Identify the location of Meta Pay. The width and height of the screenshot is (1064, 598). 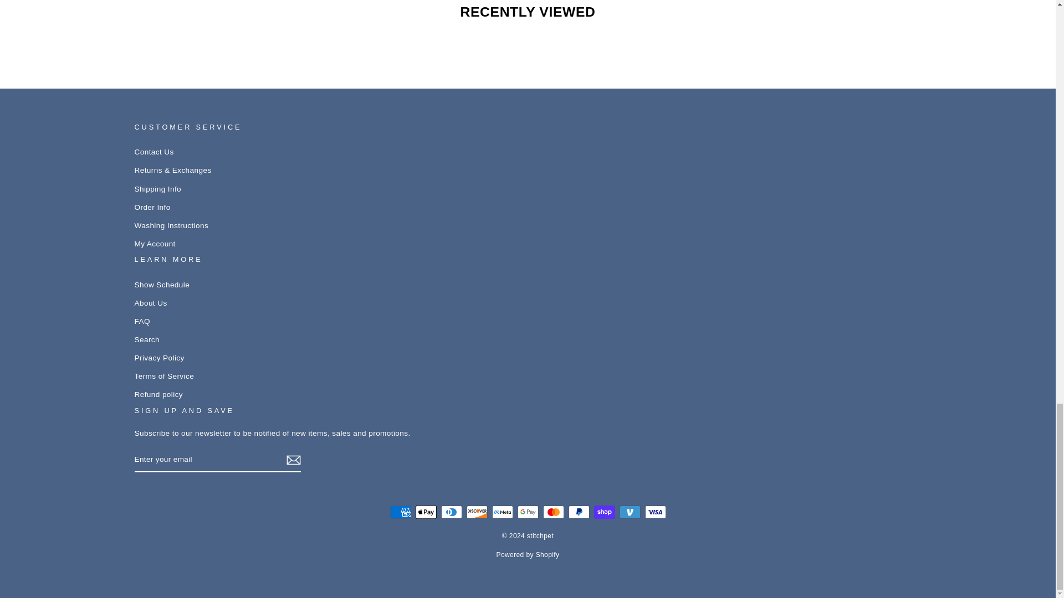
(502, 512).